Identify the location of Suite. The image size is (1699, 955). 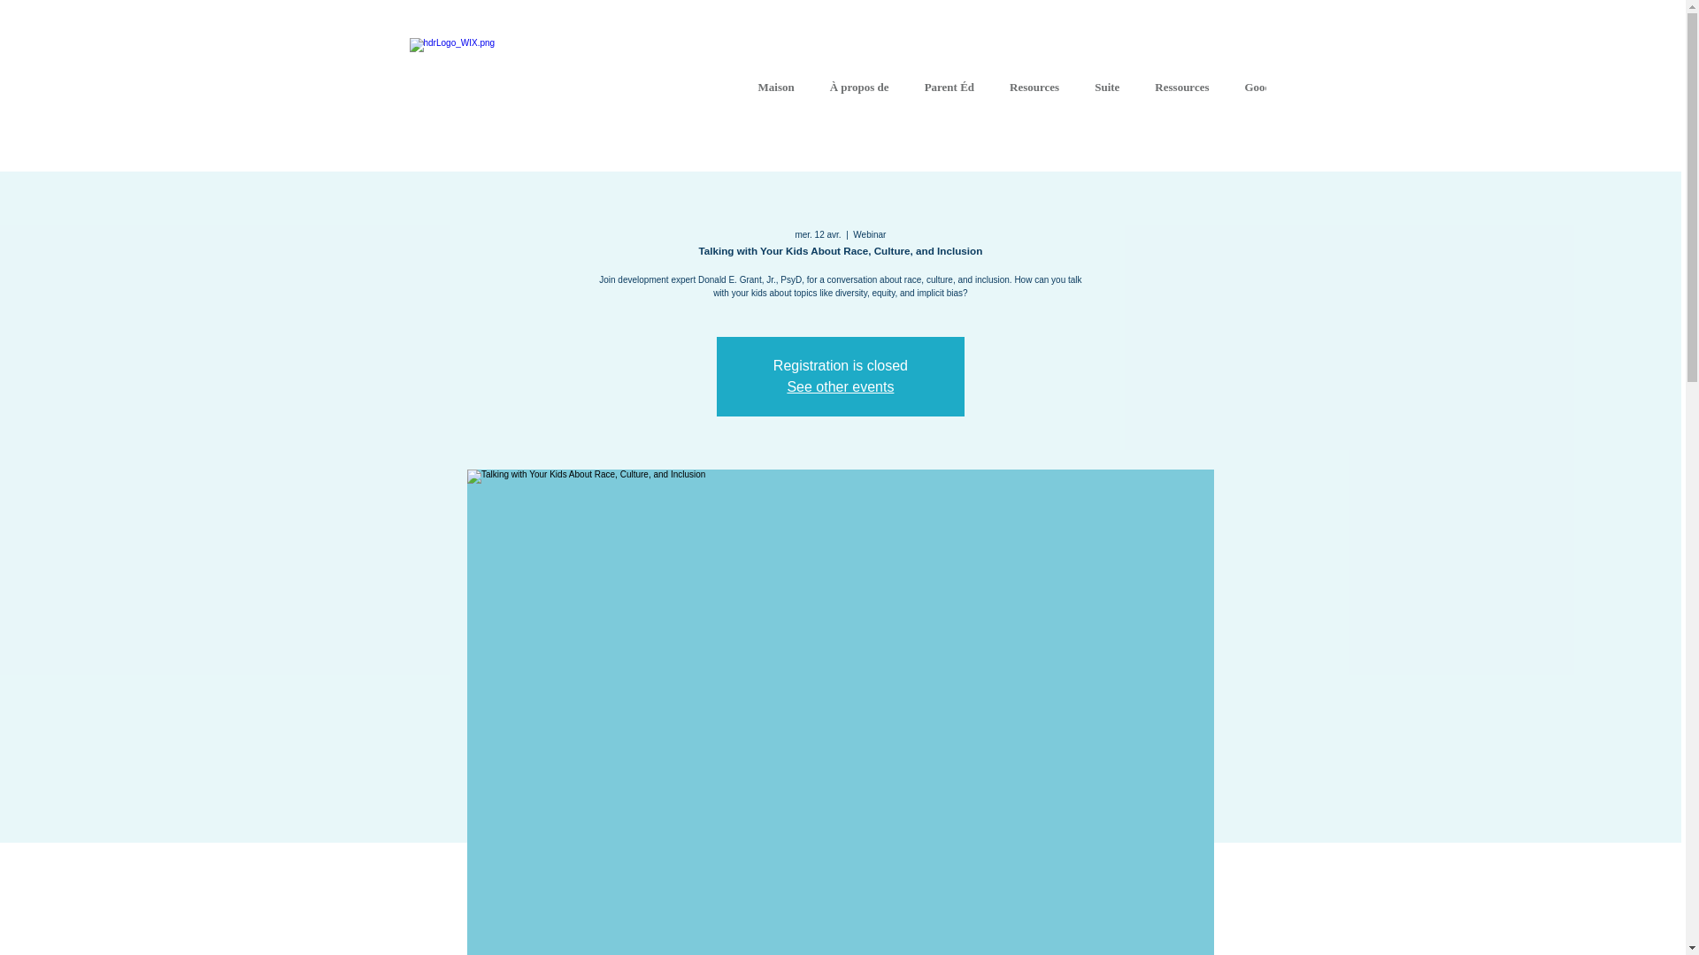
(1106, 90).